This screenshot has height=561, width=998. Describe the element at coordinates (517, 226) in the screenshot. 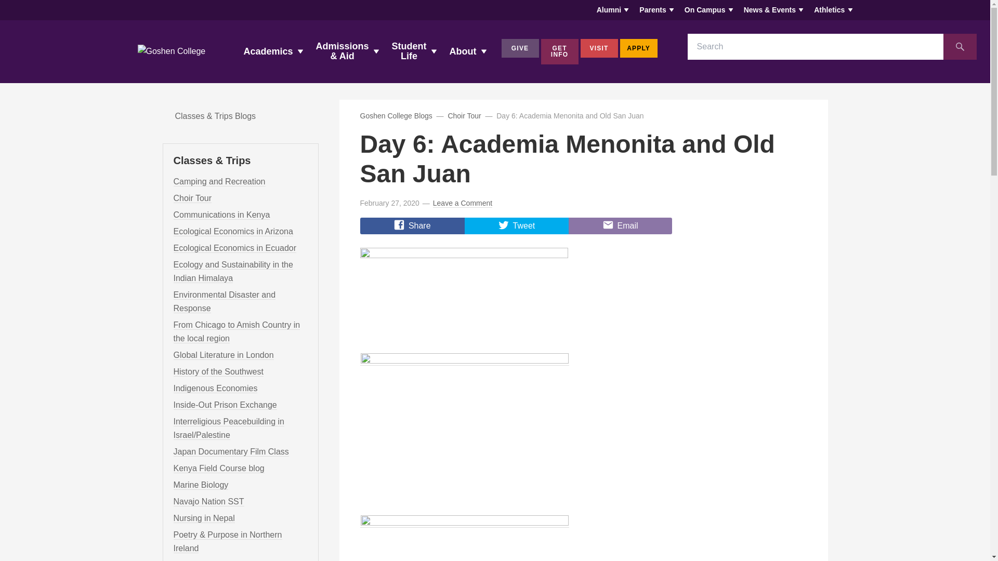

I see `Share on Twitter` at that location.